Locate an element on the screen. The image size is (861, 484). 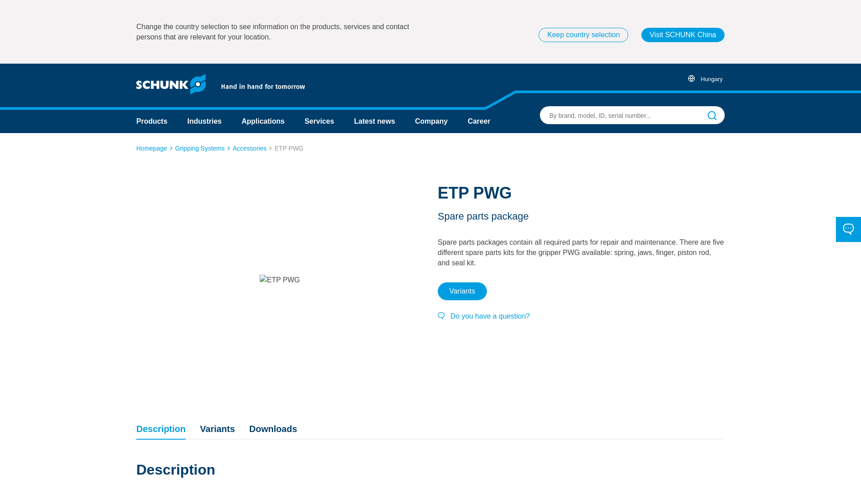
Visit SCHUNK China is located at coordinates (683, 35).